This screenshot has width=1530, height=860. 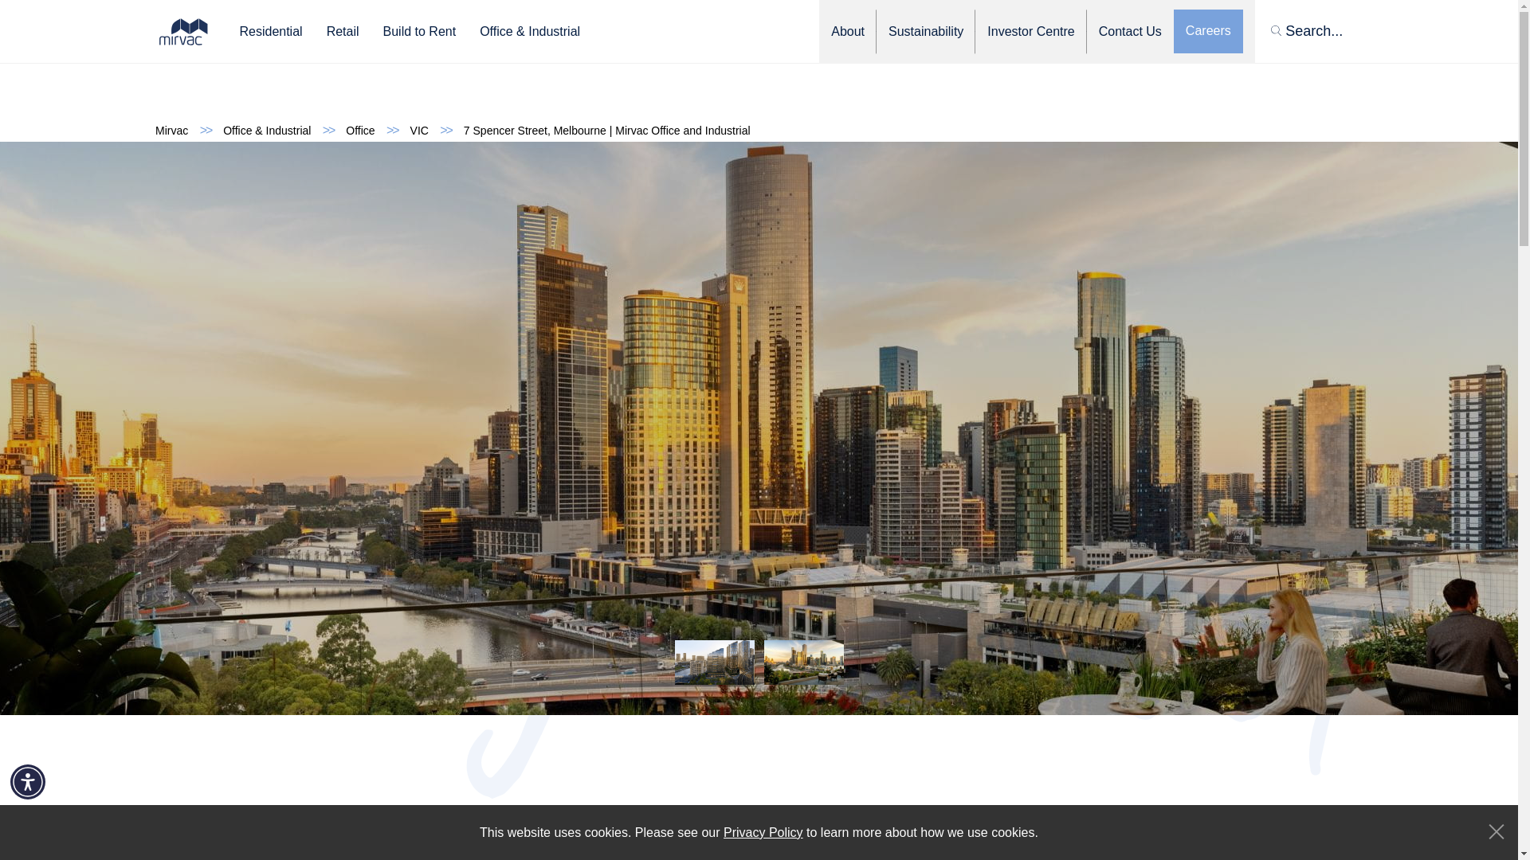 What do you see at coordinates (183, 30) in the screenshot?
I see `Image 1` at bounding box center [183, 30].